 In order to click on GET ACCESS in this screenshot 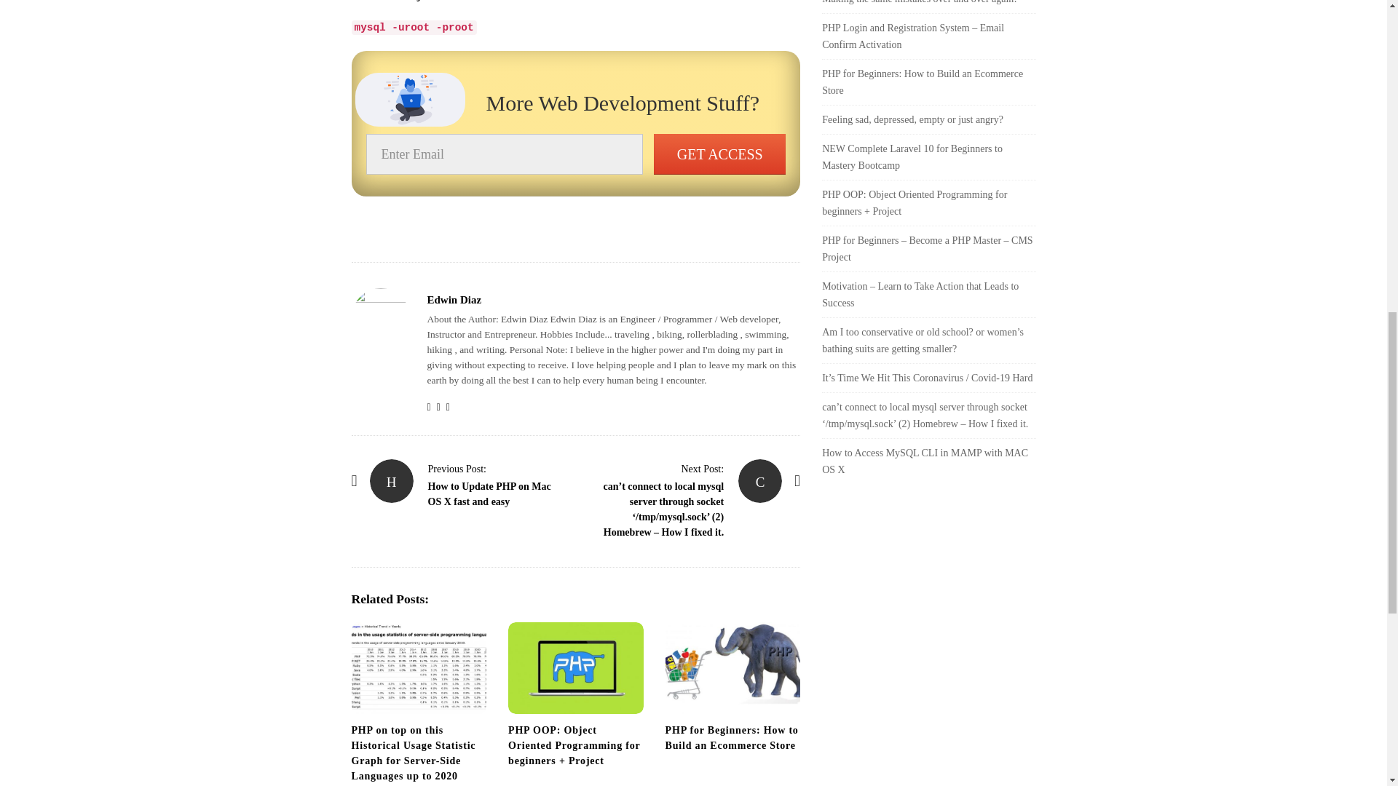, I will do `click(719, 154)`.